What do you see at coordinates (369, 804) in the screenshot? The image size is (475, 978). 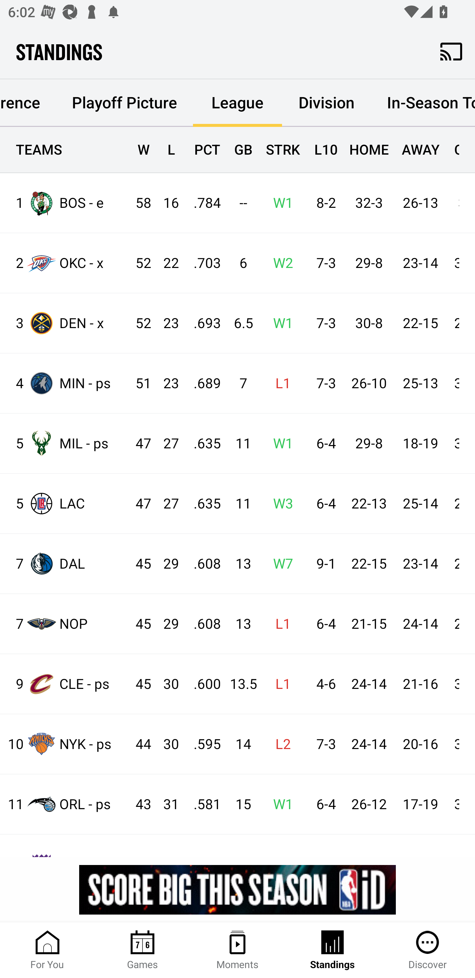 I see `26-12` at bounding box center [369, 804].